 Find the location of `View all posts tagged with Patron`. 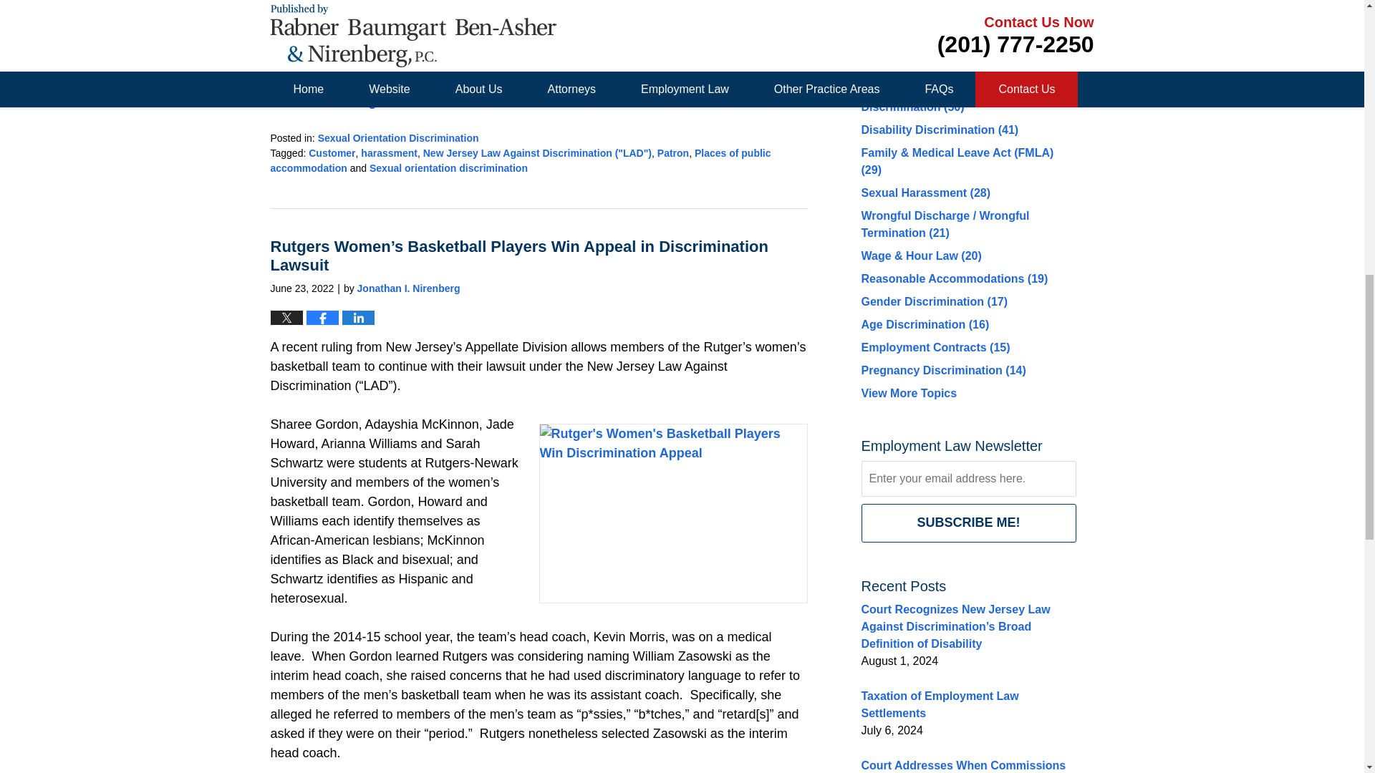

View all posts tagged with Patron is located at coordinates (672, 153).